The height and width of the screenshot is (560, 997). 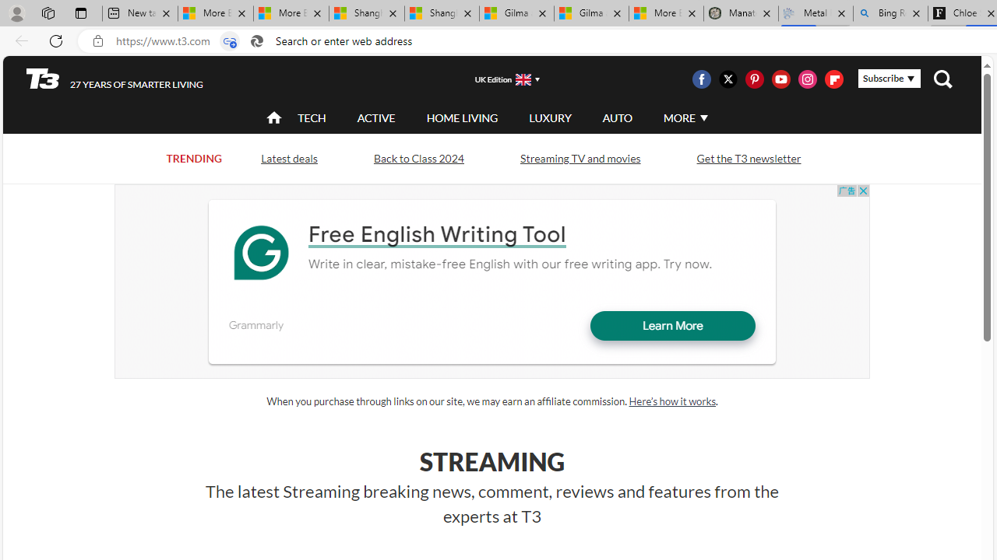 What do you see at coordinates (808, 79) in the screenshot?
I see `Visit us on Instagram` at bounding box center [808, 79].